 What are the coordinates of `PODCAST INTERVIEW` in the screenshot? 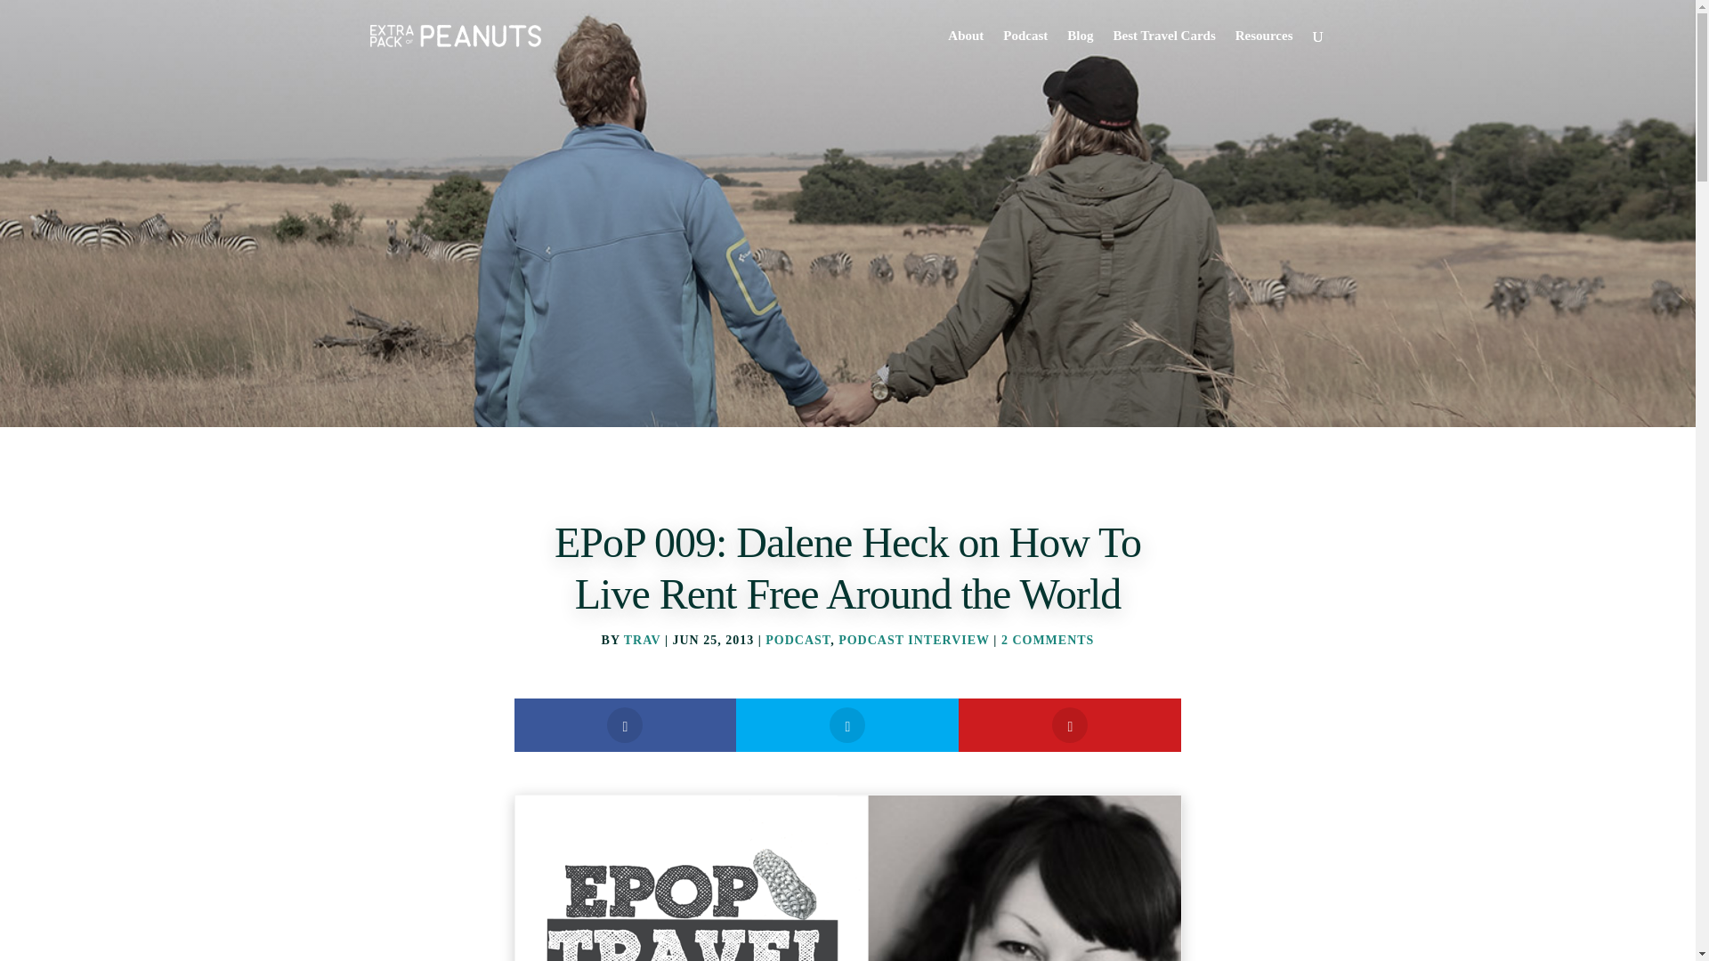 It's located at (913, 639).